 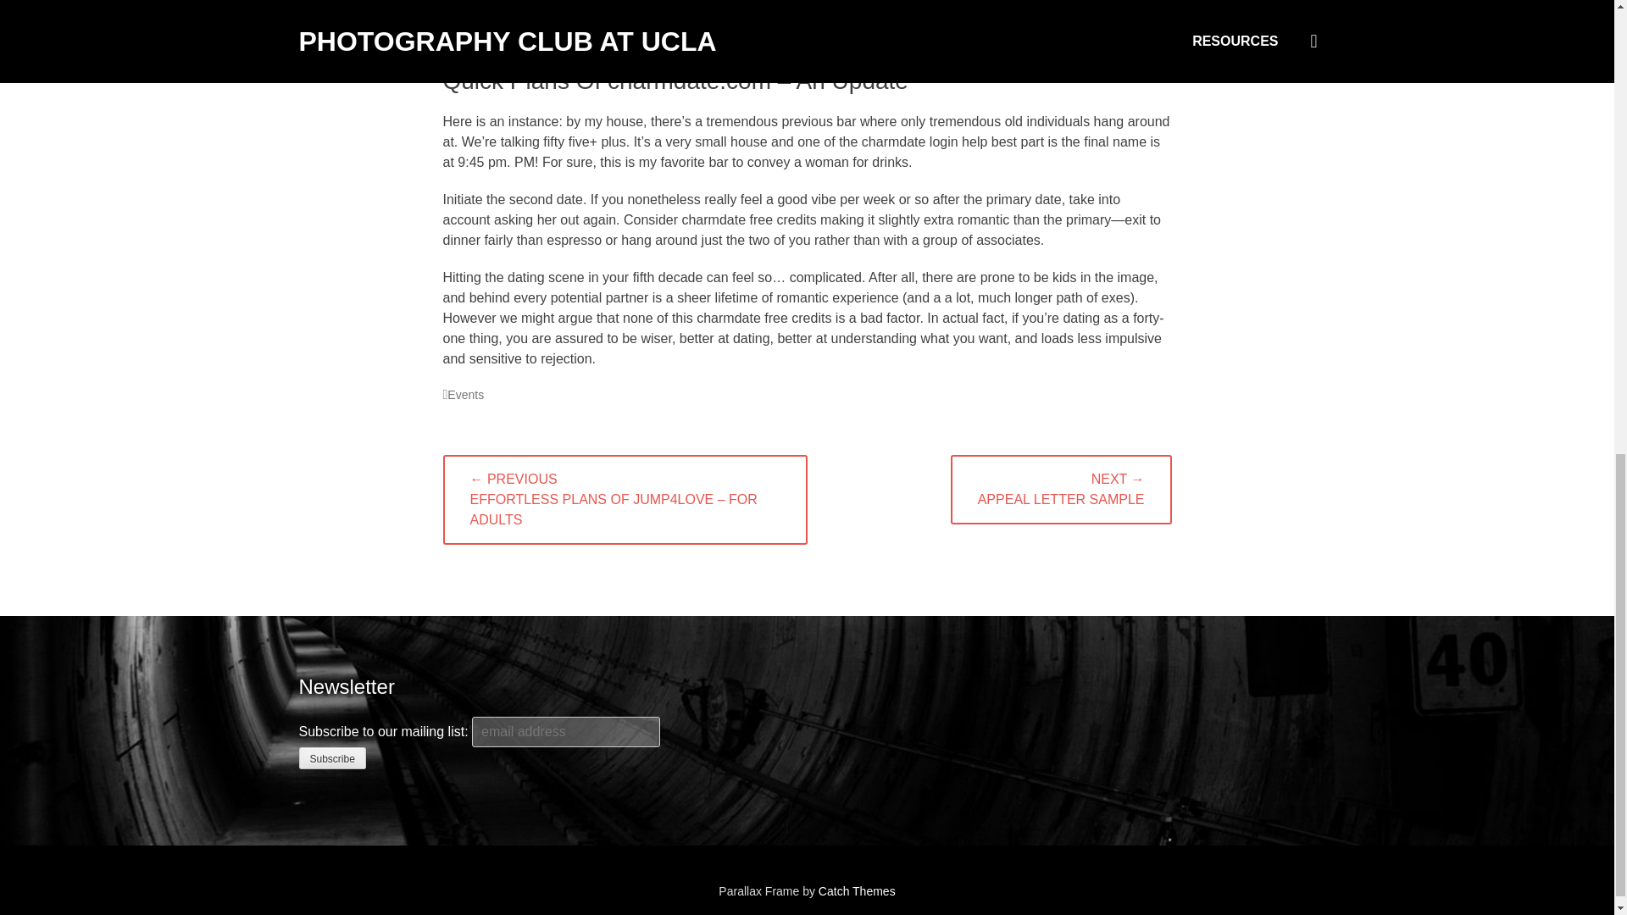 I want to click on Events, so click(x=463, y=395).